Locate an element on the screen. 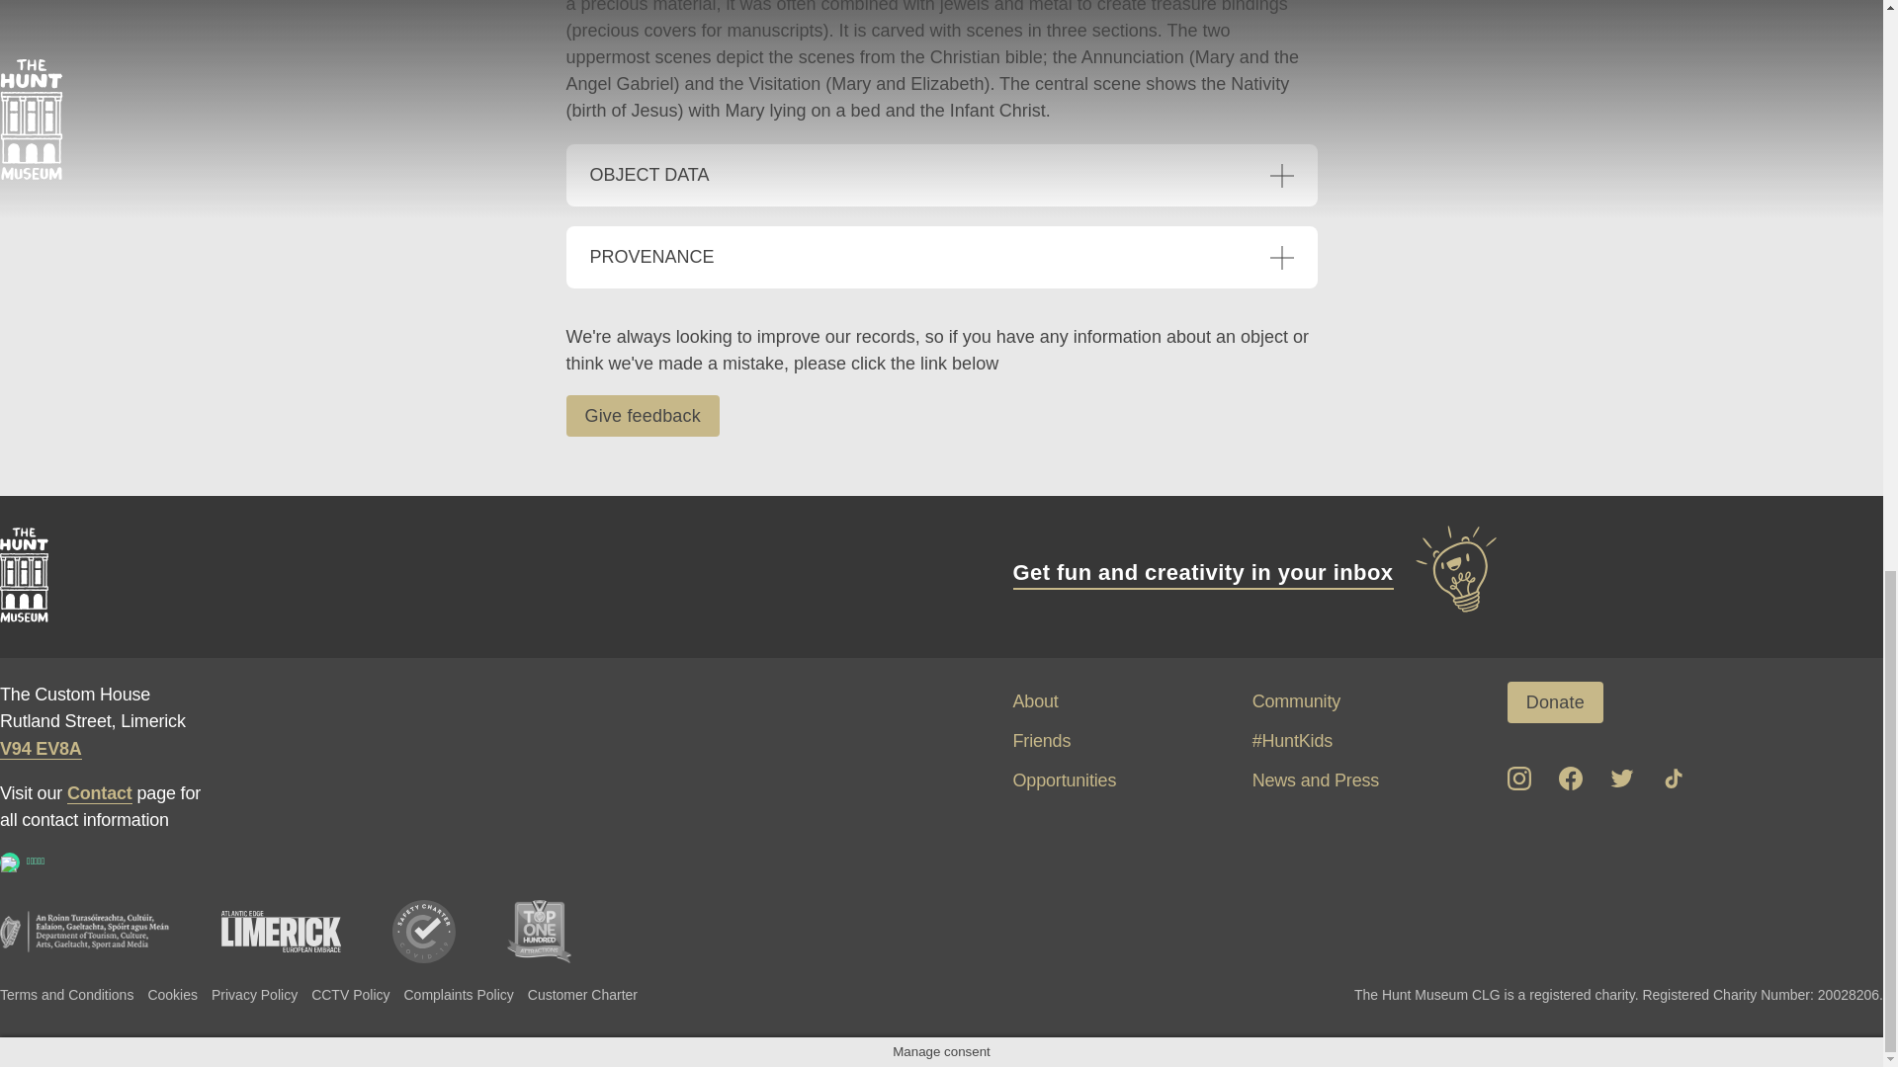  Customer Charter is located at coordinates (582, 994).